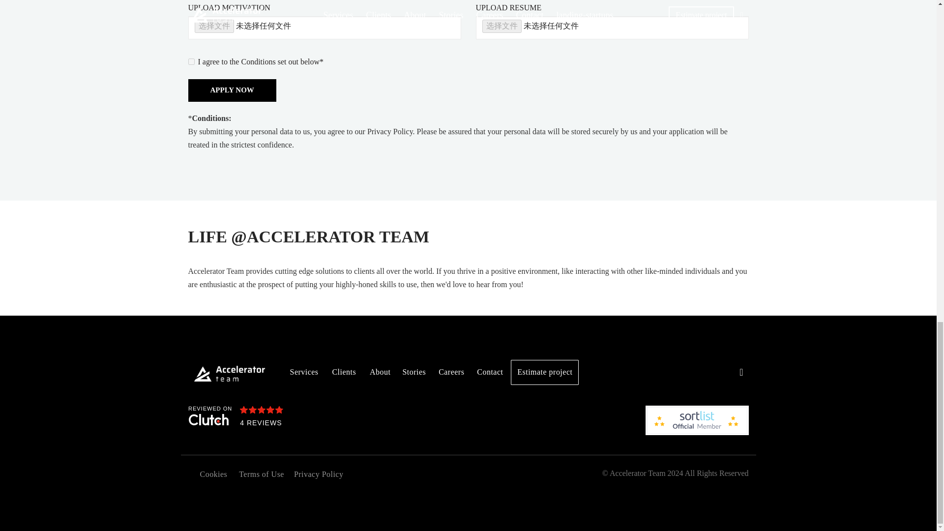 This screenshot has width=944, height=531. Describe the element at coordinates (304, 372) in the screenshot. I see `Services` at that location.